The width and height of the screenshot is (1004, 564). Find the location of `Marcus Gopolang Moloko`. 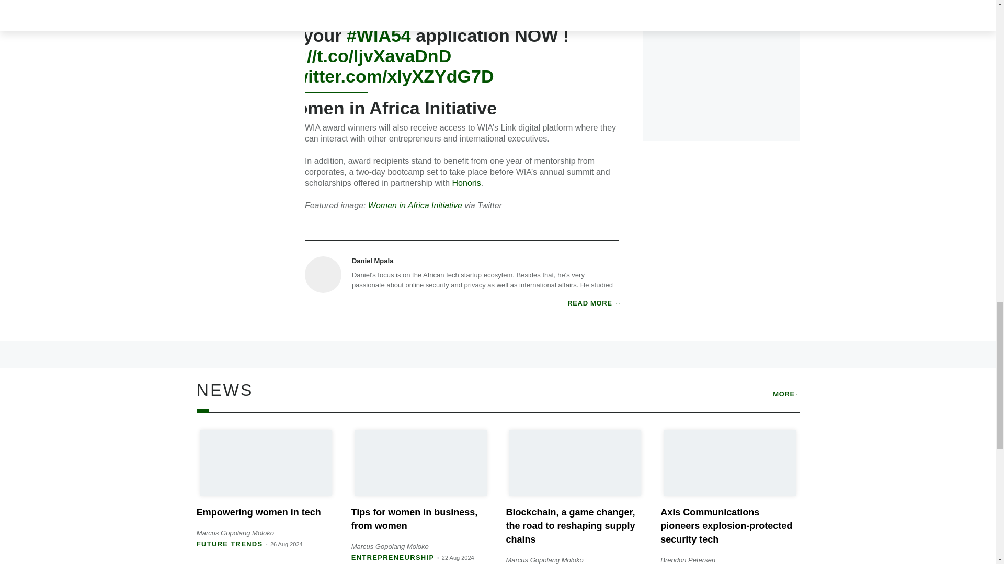

Marcus Gopolang Moloko is located at coordinates (235, 533).